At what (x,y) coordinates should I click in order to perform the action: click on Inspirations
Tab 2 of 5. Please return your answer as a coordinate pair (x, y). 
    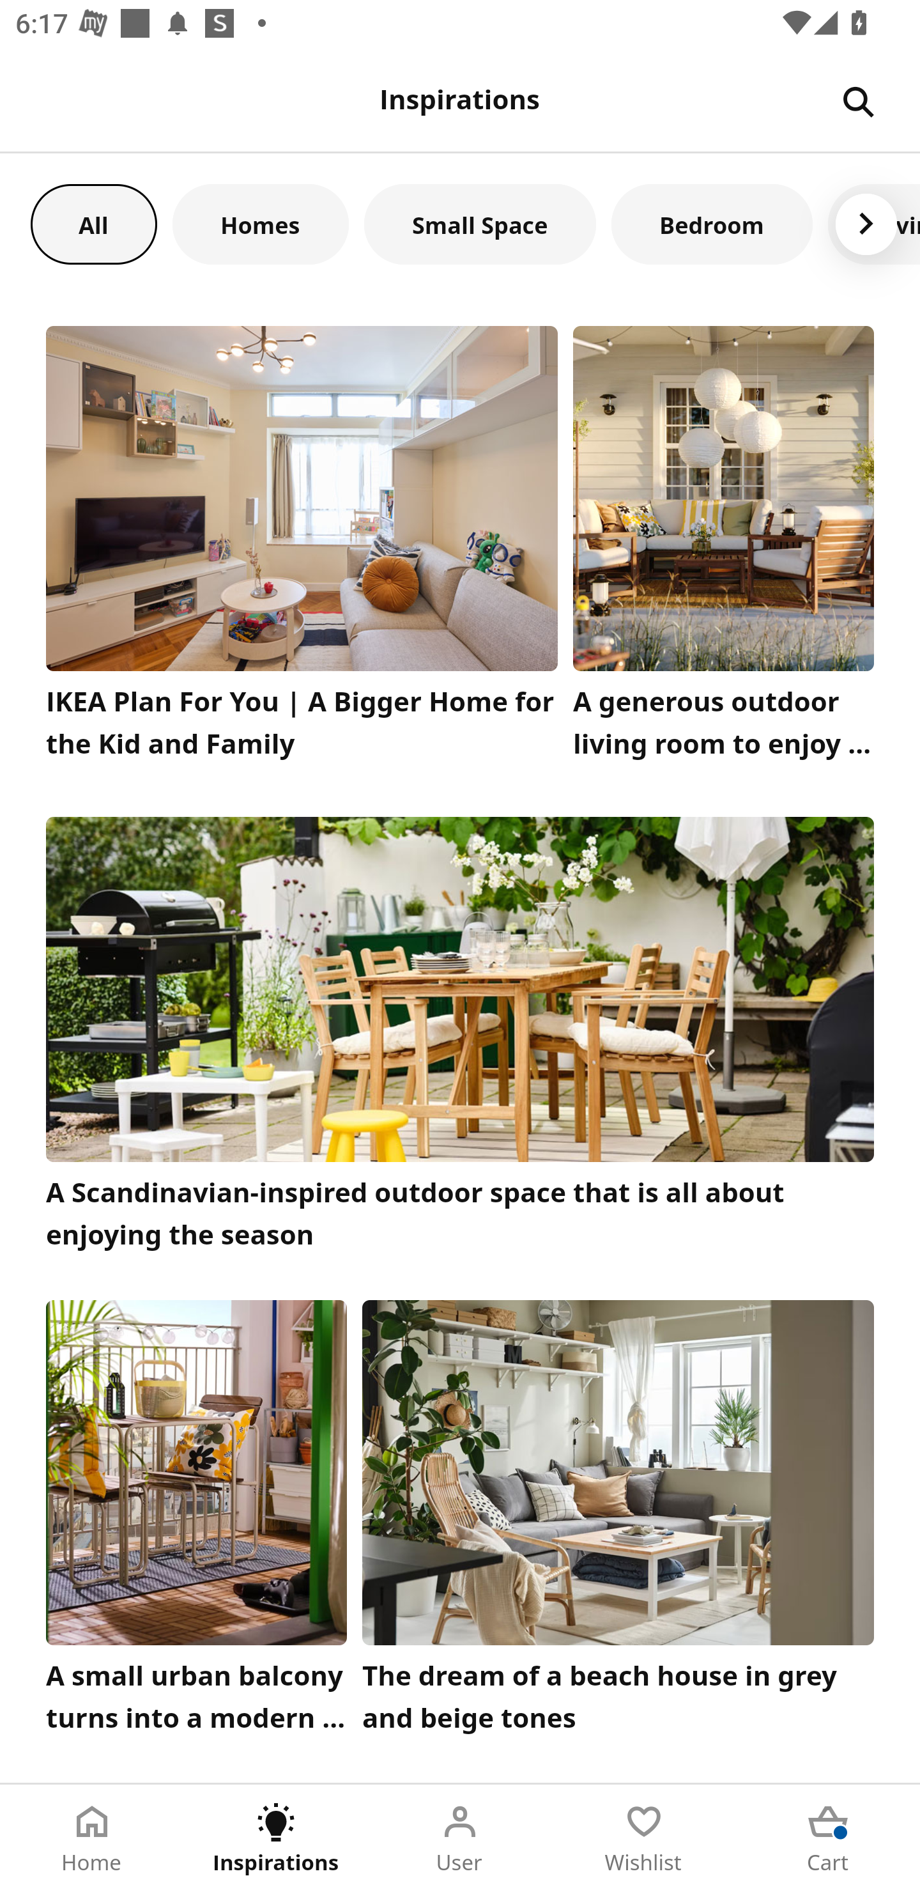
    Looking at the image, I should click on (276, 1838).